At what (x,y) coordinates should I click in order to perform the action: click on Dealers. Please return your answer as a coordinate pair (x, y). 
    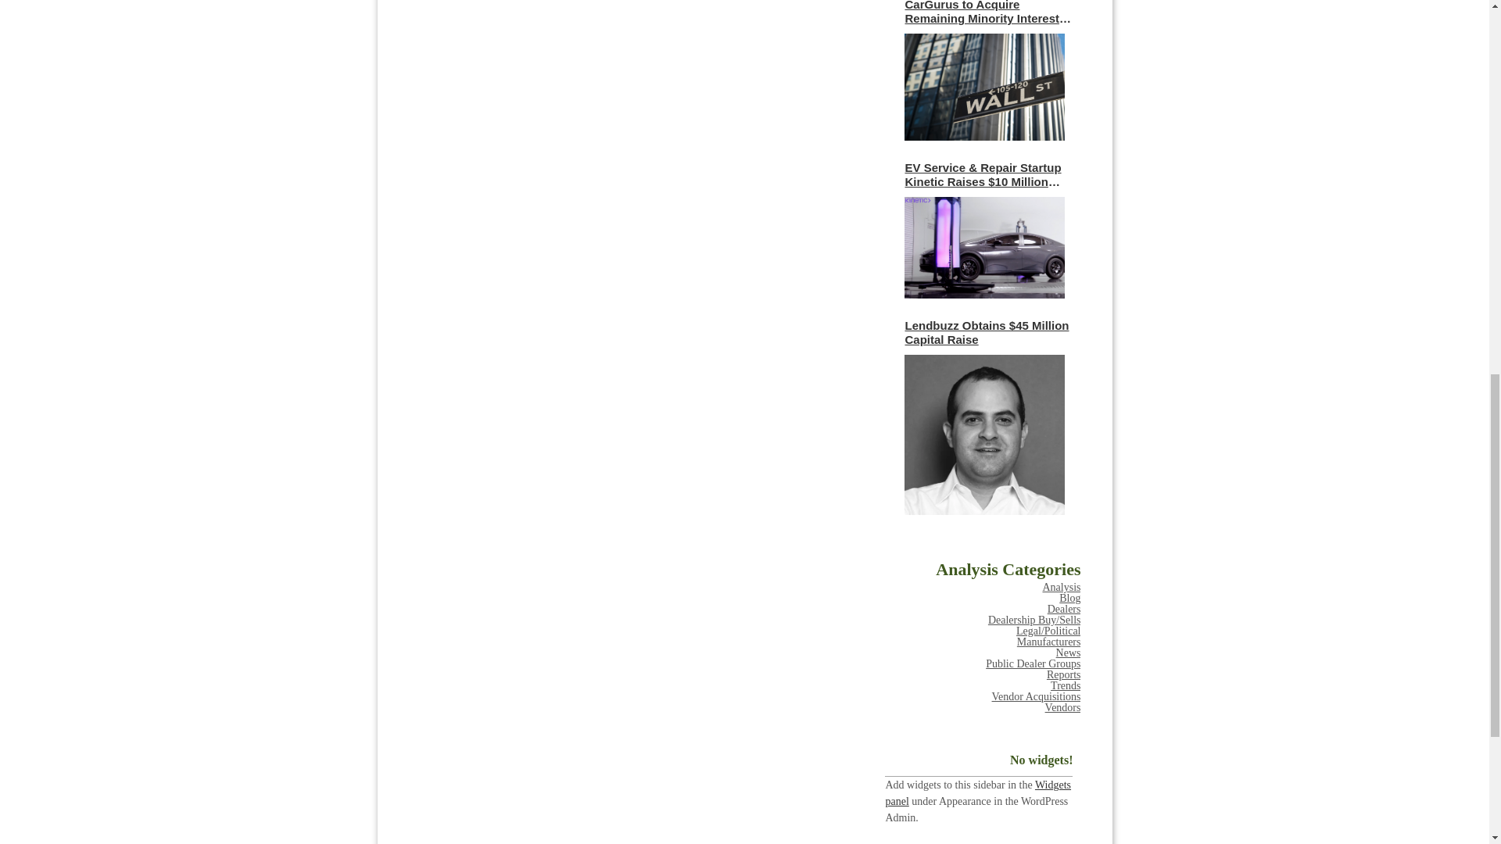
    Looking at the image, I should click on (1064, 610).